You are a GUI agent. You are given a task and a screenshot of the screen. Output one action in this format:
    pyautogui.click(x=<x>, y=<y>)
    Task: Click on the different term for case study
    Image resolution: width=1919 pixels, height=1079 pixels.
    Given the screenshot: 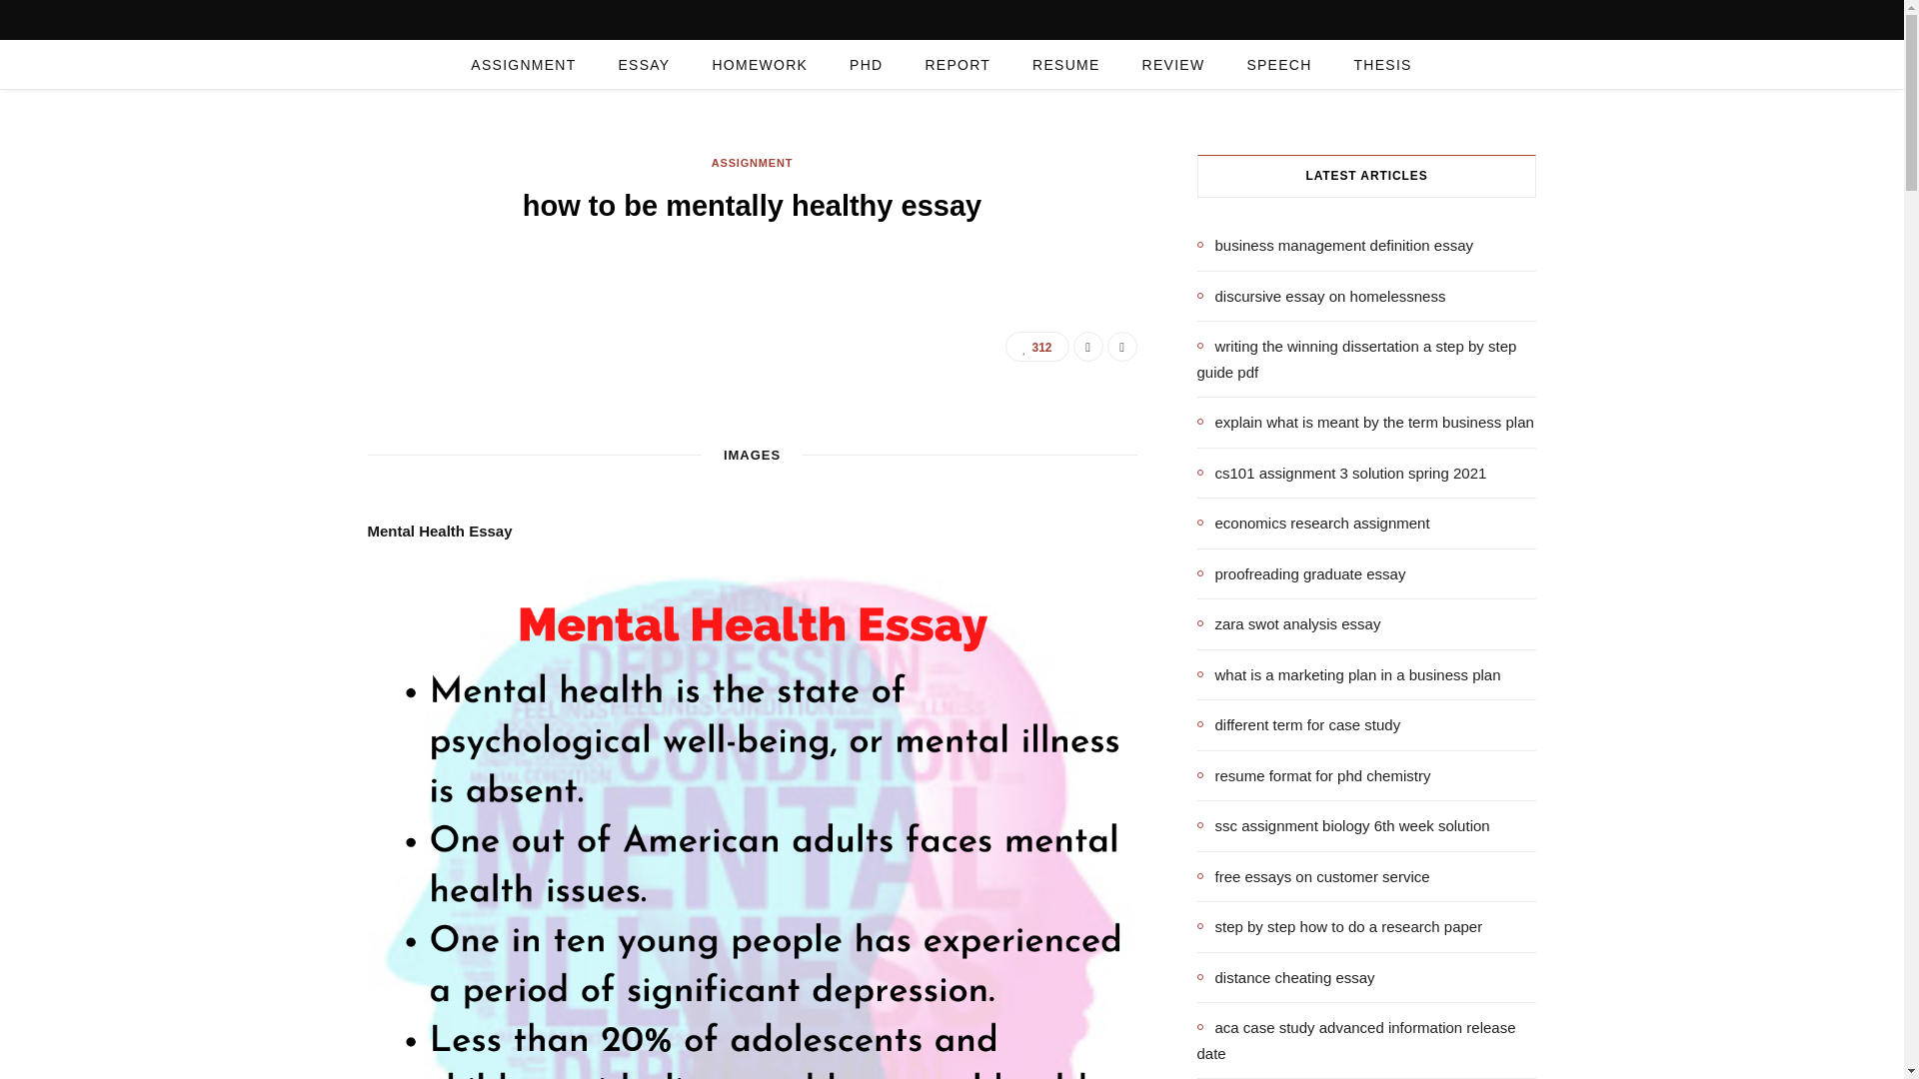 What is the action you would take?
    pyautogui.click(x=1299, y=724)
    